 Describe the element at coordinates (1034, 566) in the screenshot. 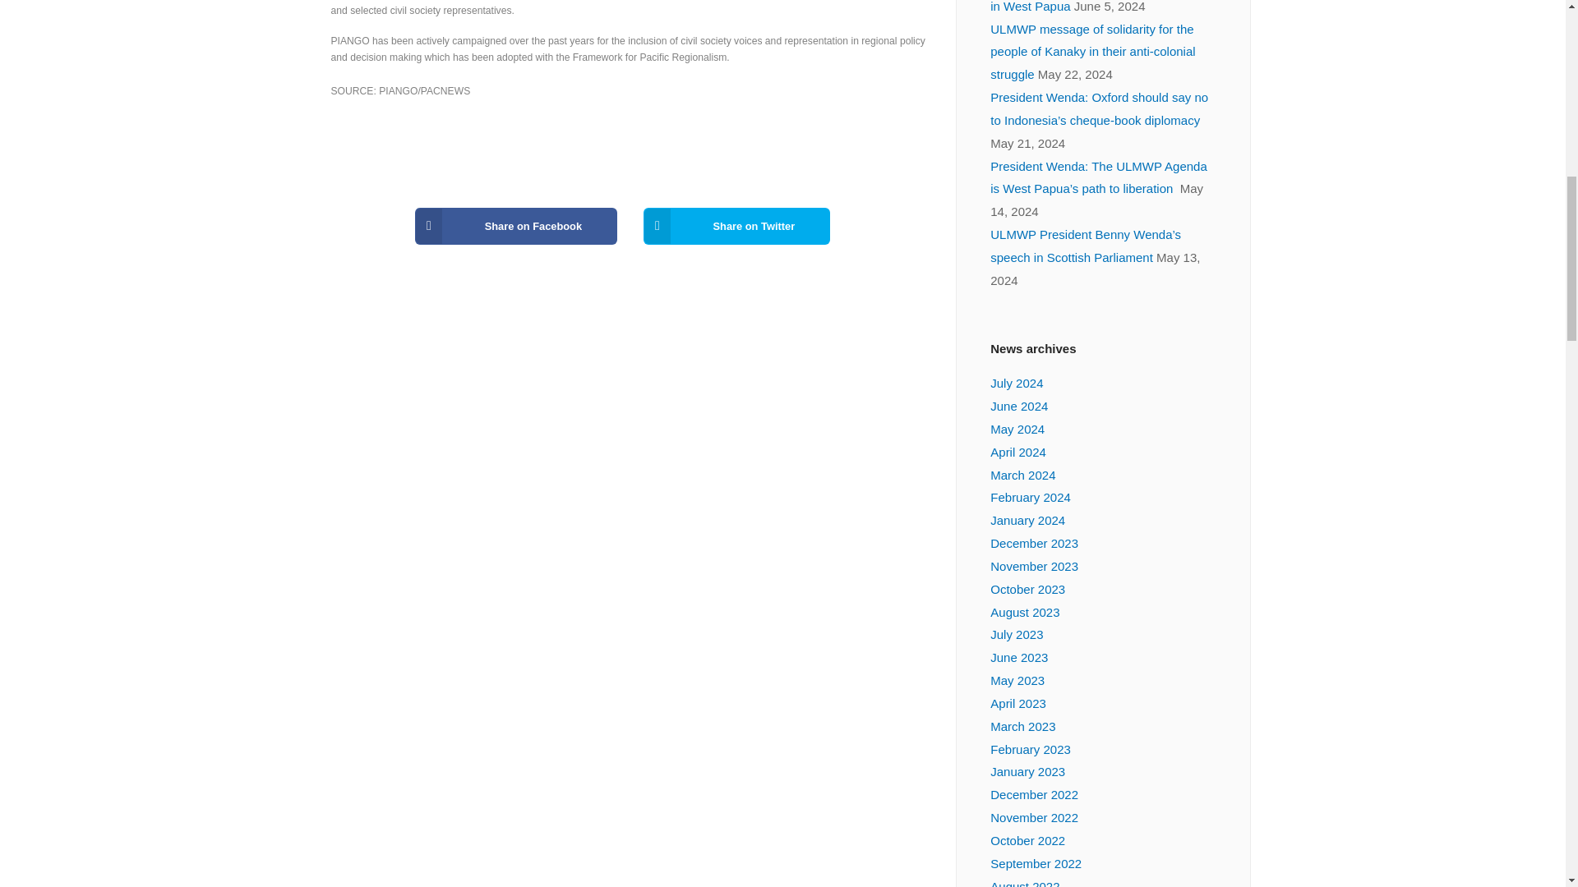

I see `November 2023` at that location.